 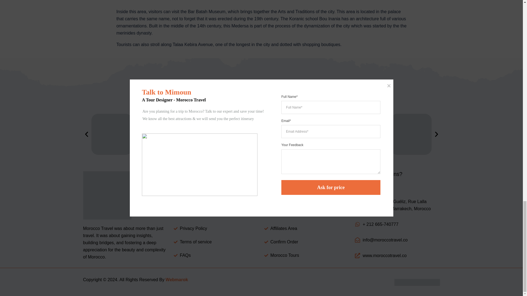 What do you see at coordinates (216, 202) in the screenshot?
I see `Contact Us` at bounding box center [216, 202].